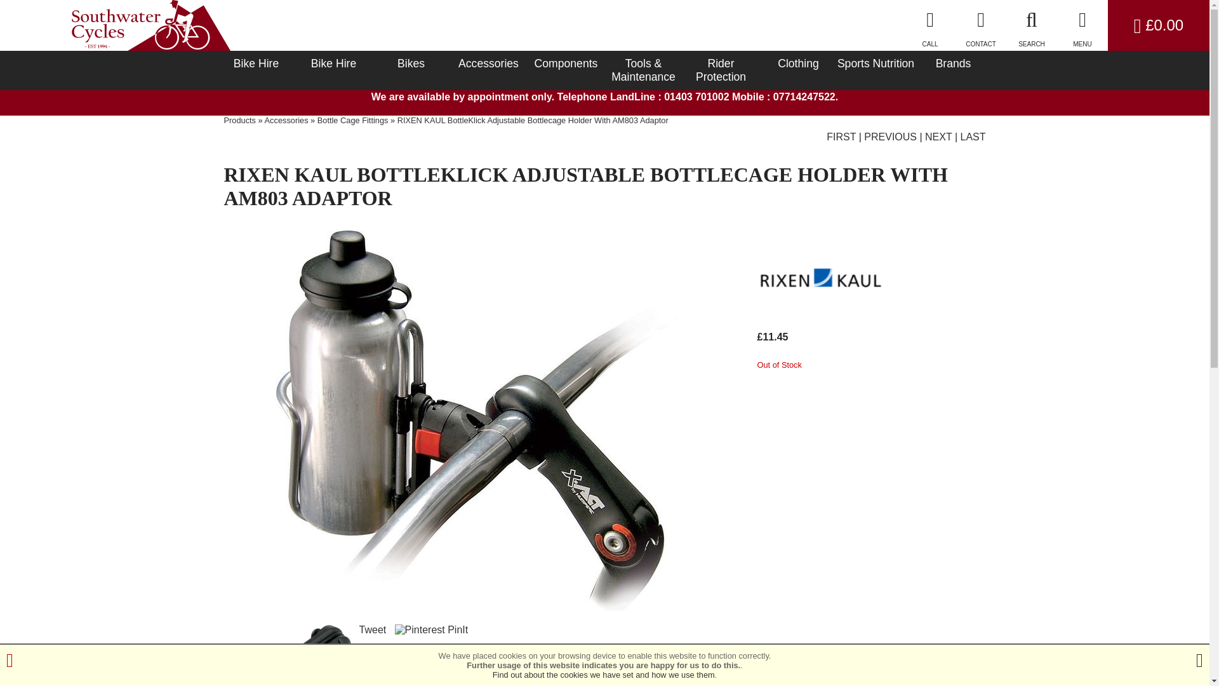 The image size is (1219, 686). I want to click on Components, so click(565, 64).